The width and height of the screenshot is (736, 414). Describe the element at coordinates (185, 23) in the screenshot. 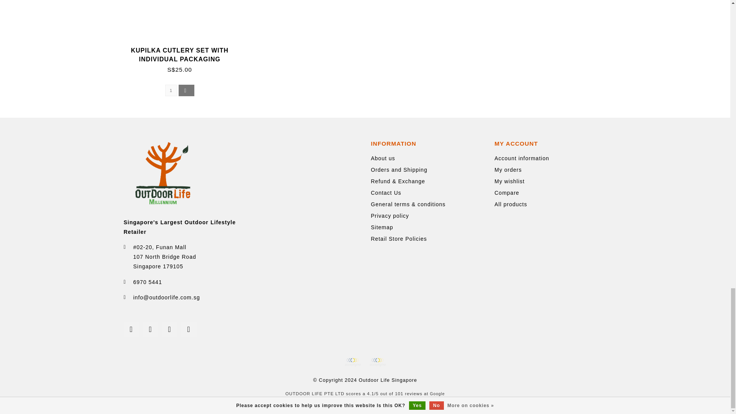

I see `Kupilka Kupilka Cutlery Set with Individual Packaging` at that location.